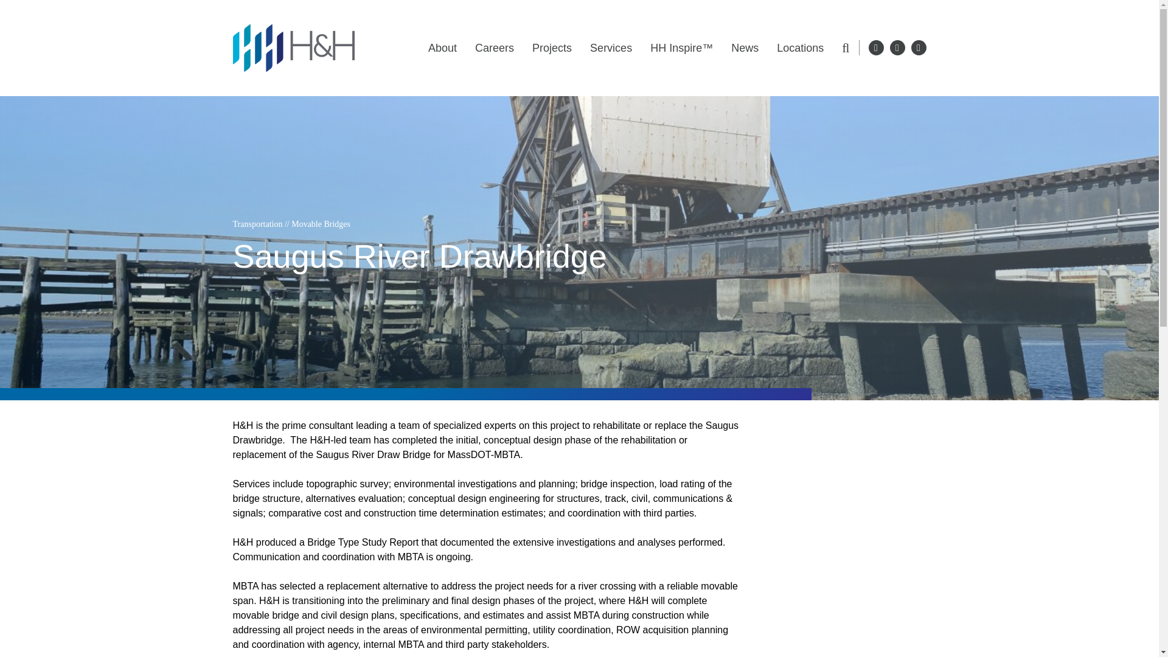 The width and height of the screenshot is (1168, 657). What do you see at coordinates (552, 47) in the screenshot?
I see `Projects` at bounding box center [552, 47].